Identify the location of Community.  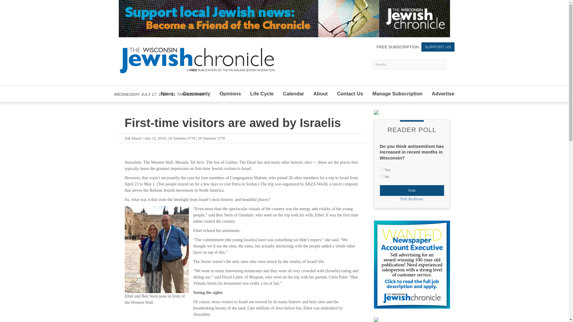
(196, 94).